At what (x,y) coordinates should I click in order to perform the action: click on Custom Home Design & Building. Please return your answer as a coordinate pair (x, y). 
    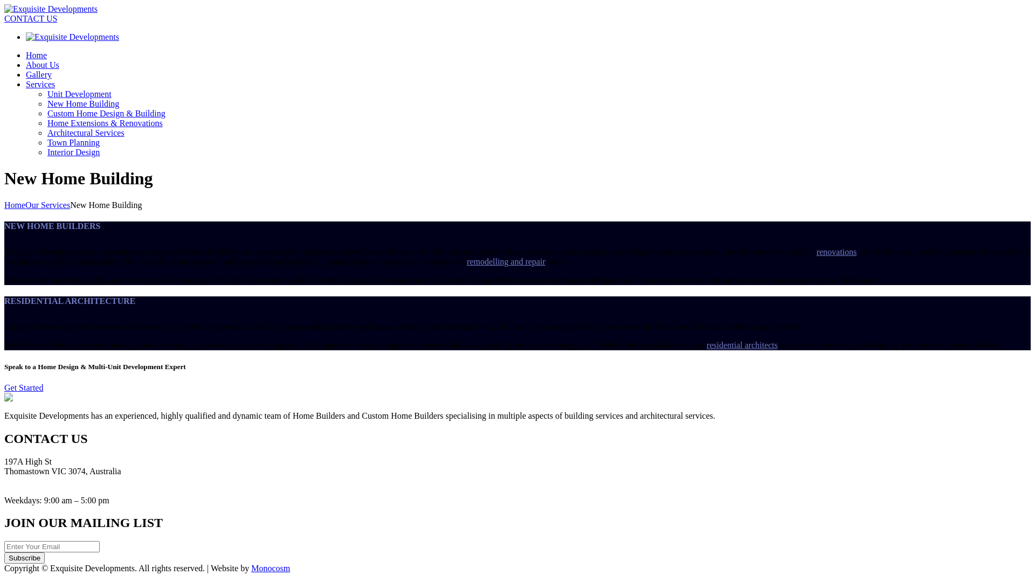
    Looking at the image, I should click on (107, 113).